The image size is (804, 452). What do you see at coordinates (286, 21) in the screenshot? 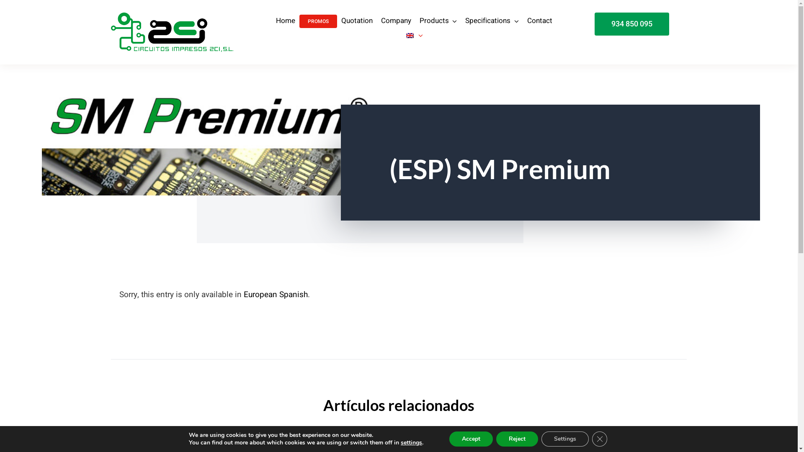
I see `Home` at bounding box center [286, 21].